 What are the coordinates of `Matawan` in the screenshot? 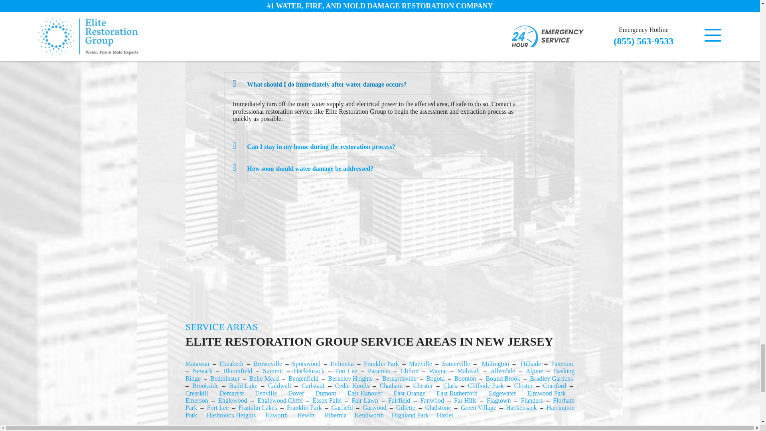 It's located at (197, 364).